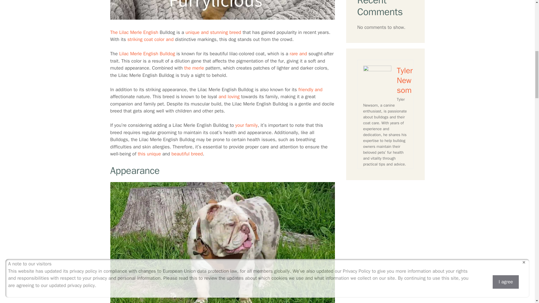 The image size is (539, 303). I want to click on color and, so click(164, 39).